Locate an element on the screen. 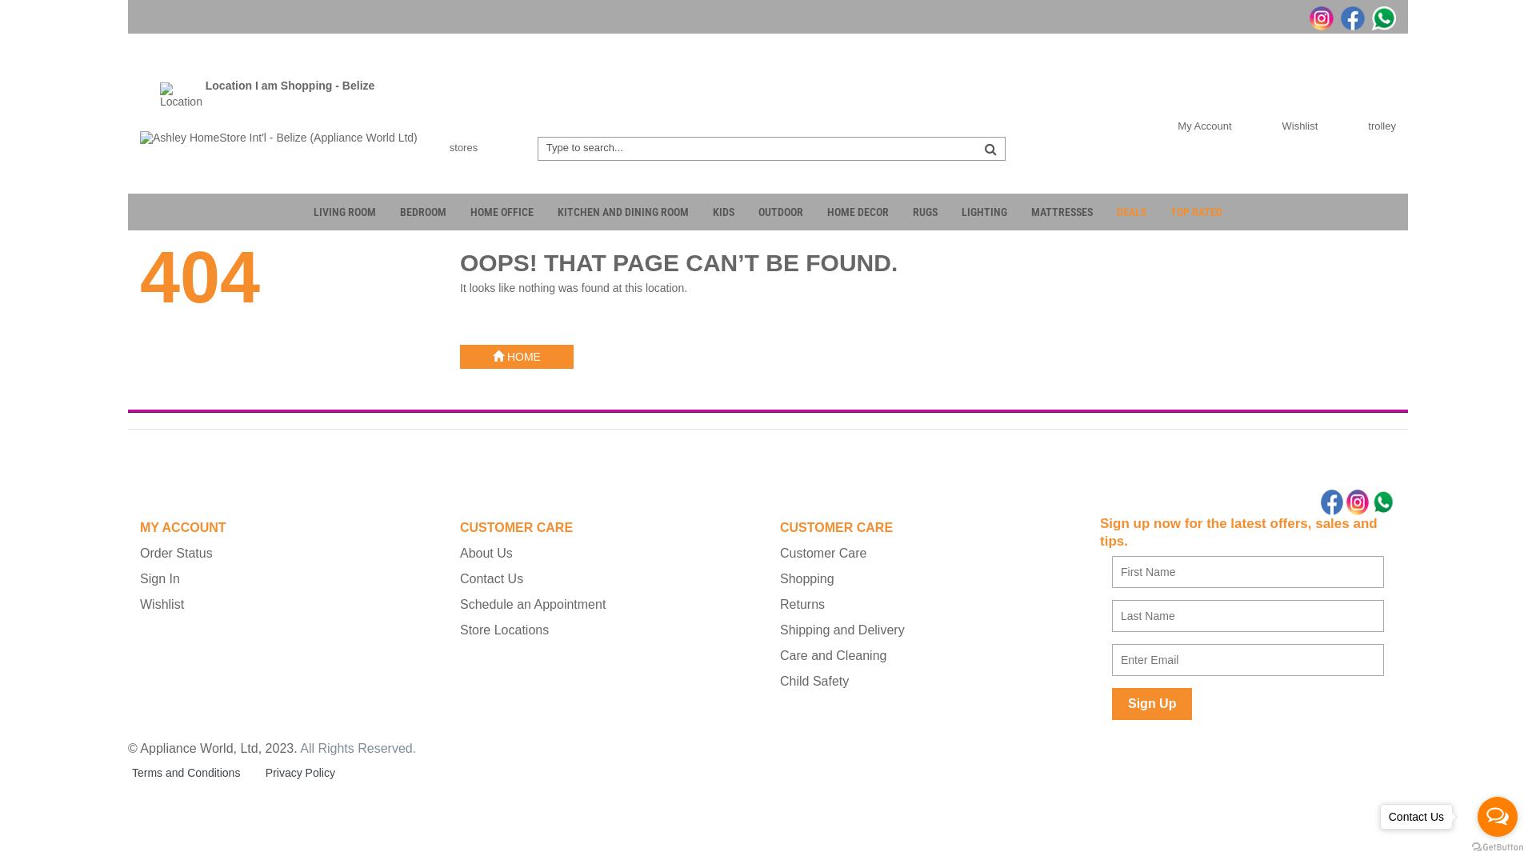  Shopping is located at coordinates (928, 579).